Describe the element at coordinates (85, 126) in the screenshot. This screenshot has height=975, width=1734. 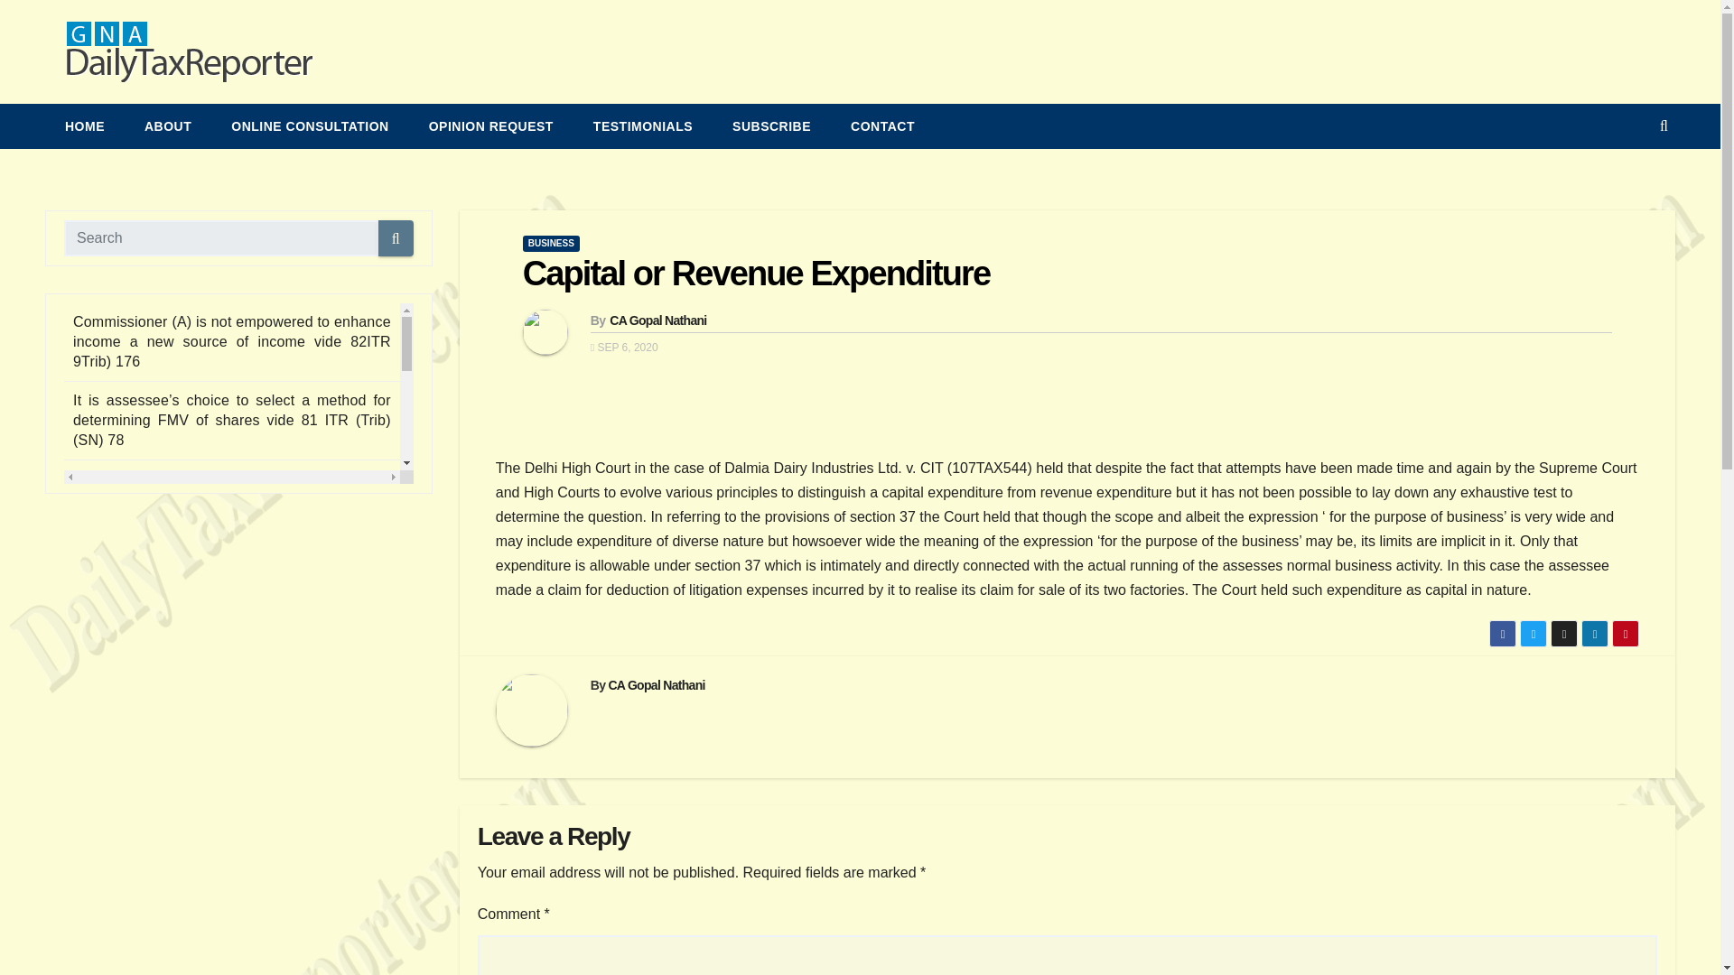
I see `HOME` at that location.